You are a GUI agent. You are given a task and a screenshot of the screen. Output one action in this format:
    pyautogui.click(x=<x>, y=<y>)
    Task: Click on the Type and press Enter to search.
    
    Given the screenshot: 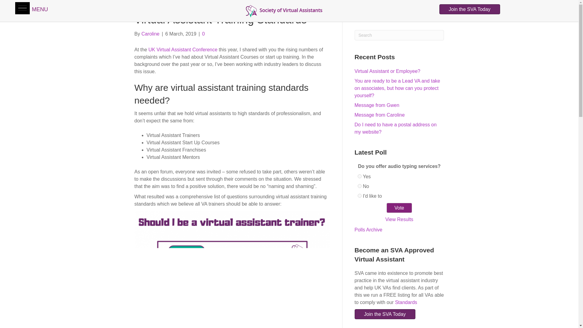 What is the action you would take?
    pyautogui.click(x=399, y=35)
    